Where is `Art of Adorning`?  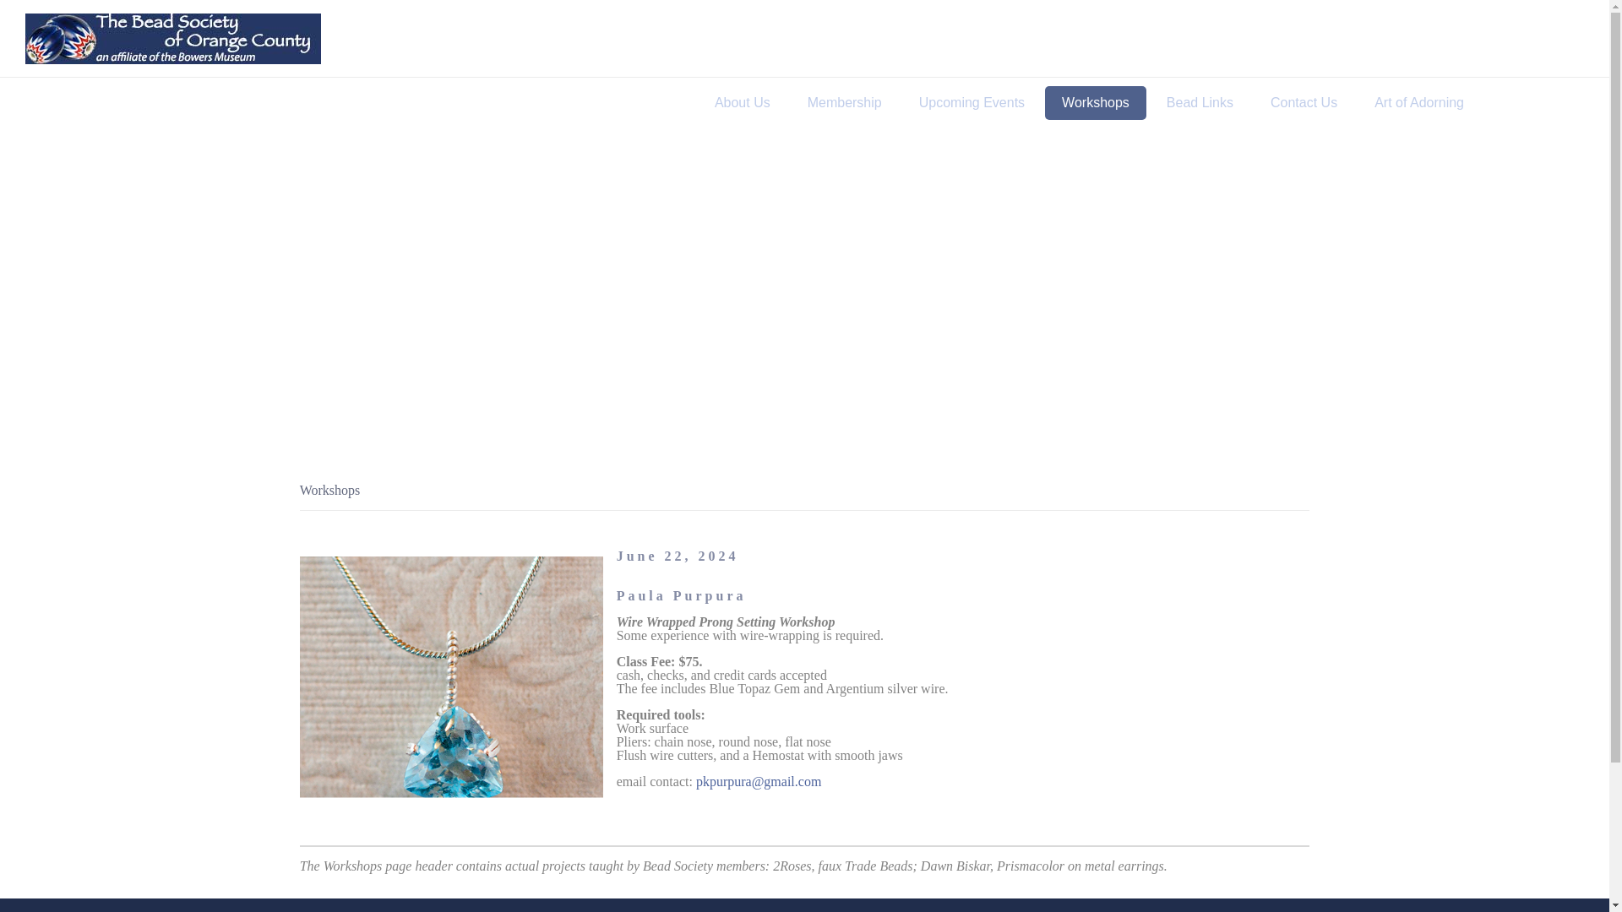 Art of Adorning is located at coordinates (1419, 102).